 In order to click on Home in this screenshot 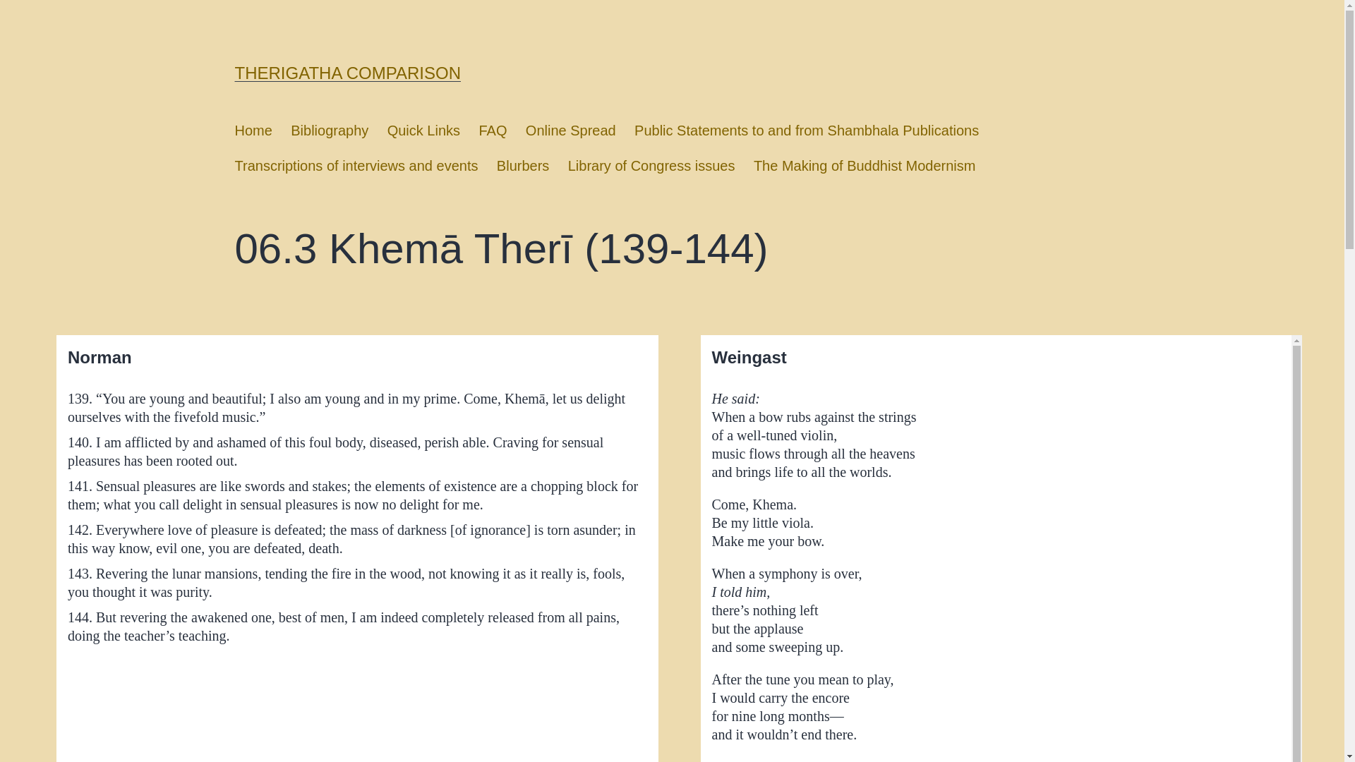, I will do `click(253, 130)`.